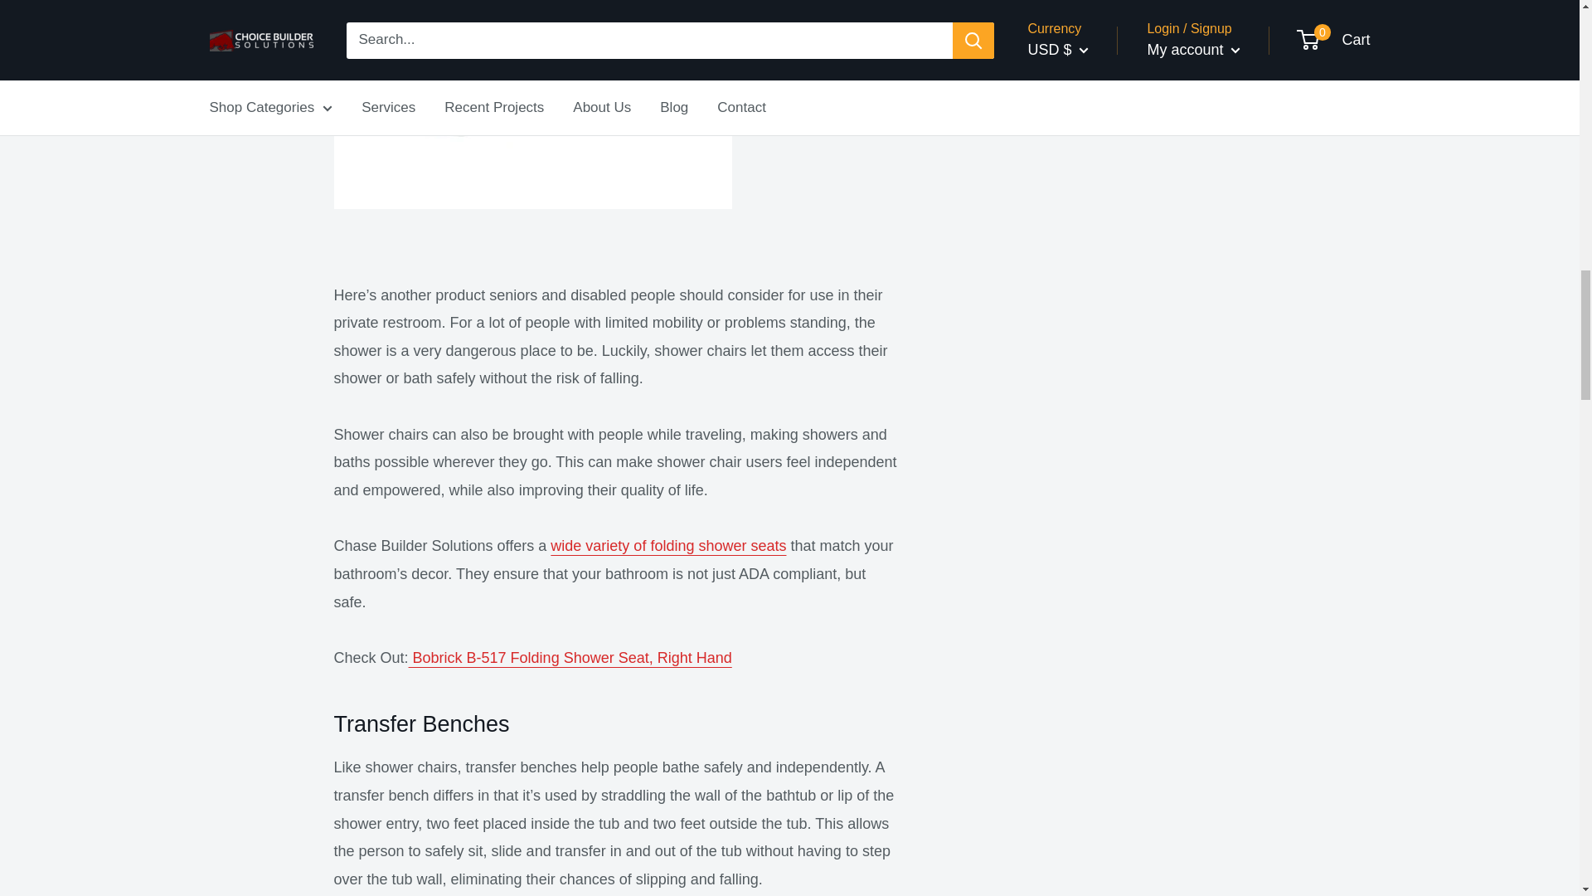 The height and width of the screenshot is (896, 1592). I want to click on Shower Accessories, so click(668, 546).